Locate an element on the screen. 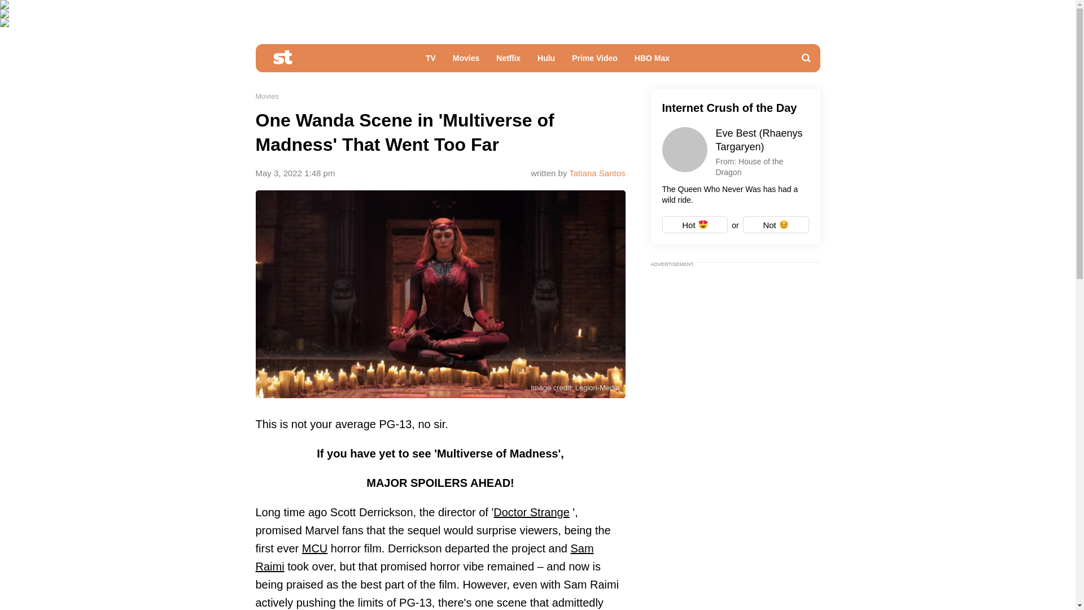 Image resolution: width=1084 pixels, height=610 pixels. Doctor Strange is located at coordinates (531, 512).